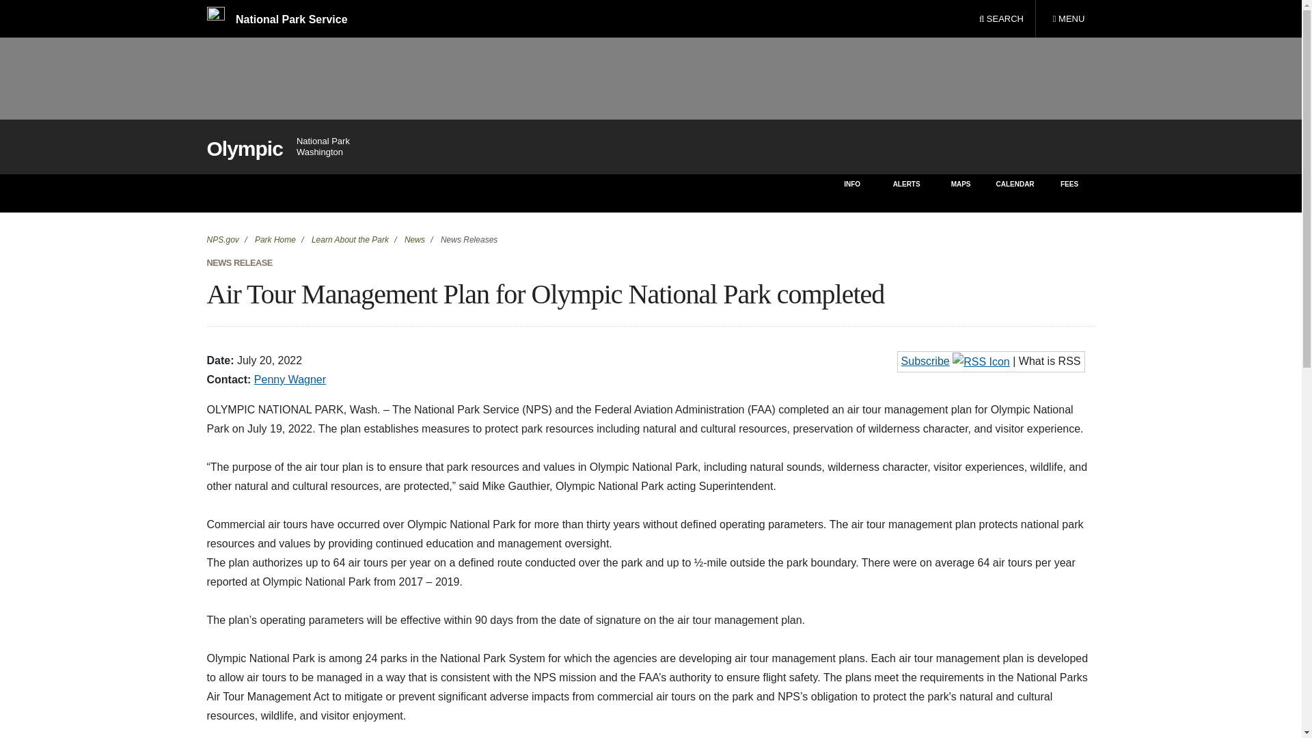  Describe the element at coordinates (961, 193) in the screenshot. I see `MAPS` at that location.